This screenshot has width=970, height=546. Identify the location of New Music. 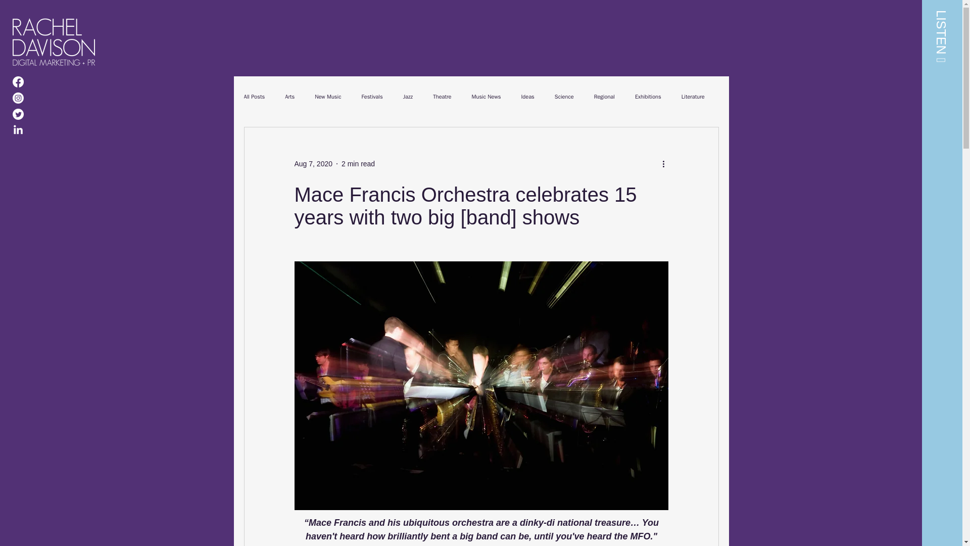
(327, 96).